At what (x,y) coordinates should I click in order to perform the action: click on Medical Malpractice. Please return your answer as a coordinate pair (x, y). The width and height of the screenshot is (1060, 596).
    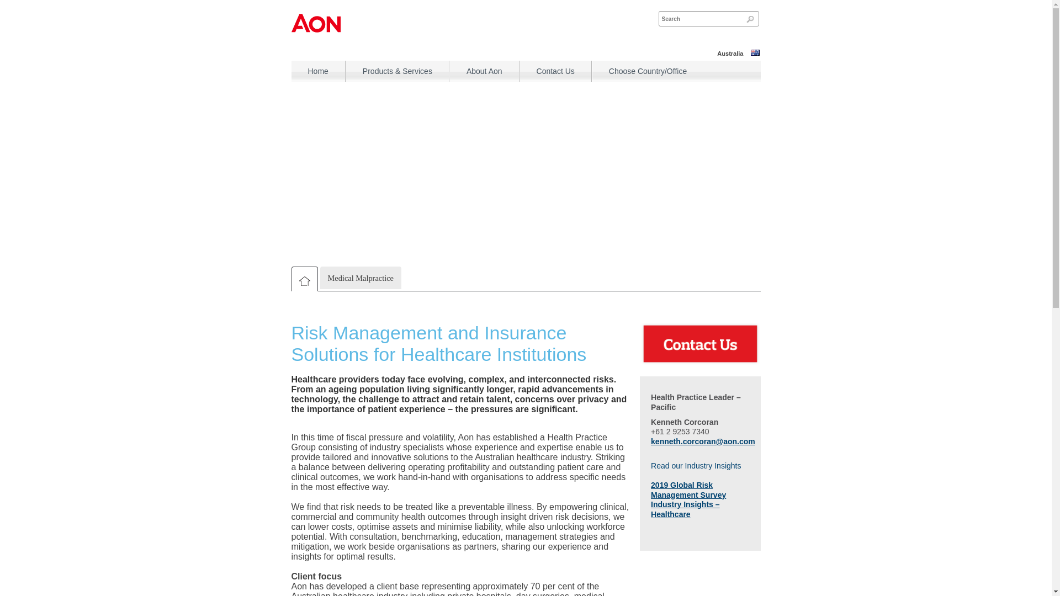
    Looking at the image, I should click on (361, 278).